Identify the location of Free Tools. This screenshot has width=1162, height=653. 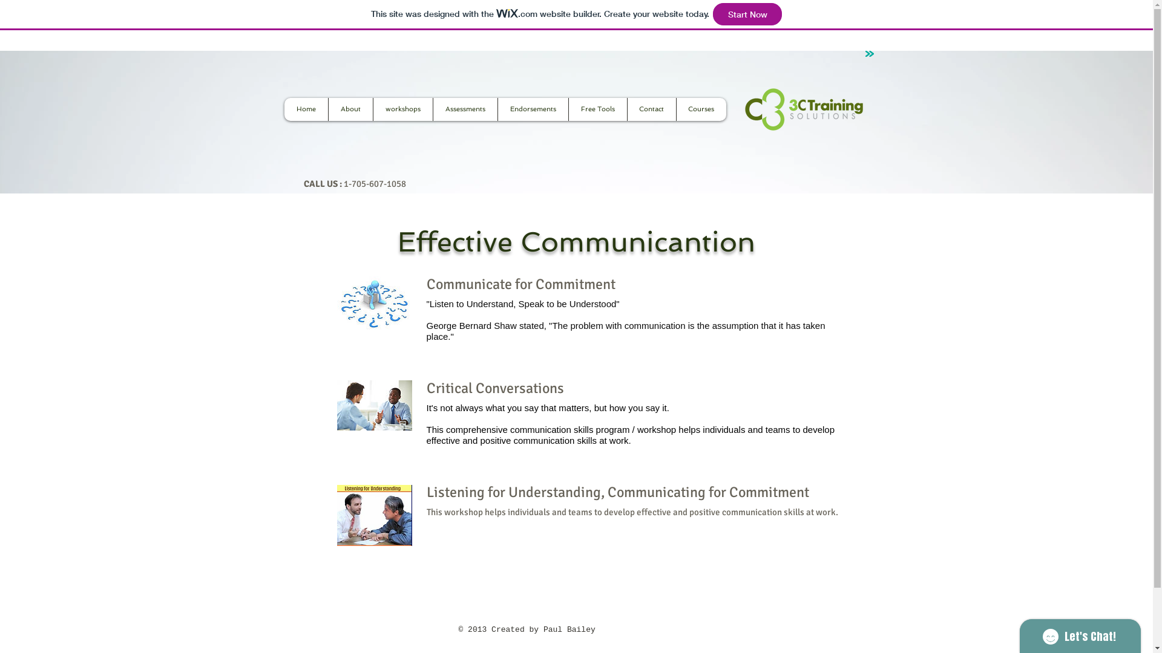
(597, 109).